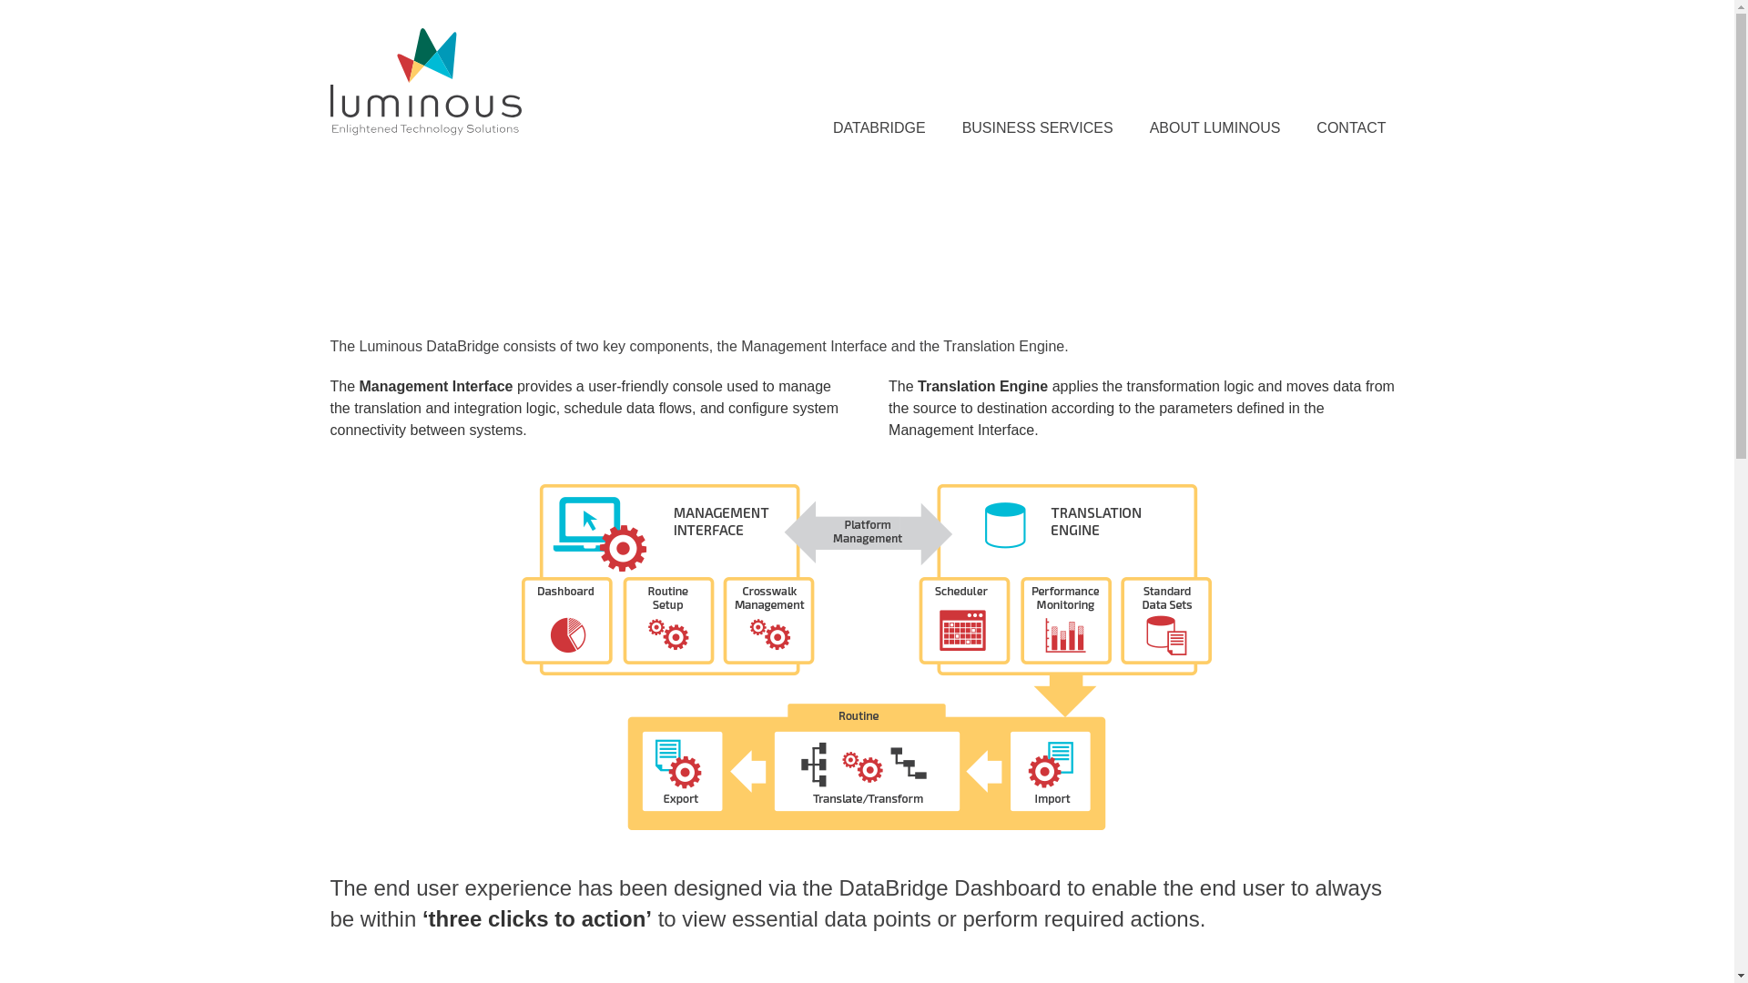 The image size is (1748, 983). Describe the element at coordinates (879, 127) in the screenshot. I see `DATABRIDGE` at that location.